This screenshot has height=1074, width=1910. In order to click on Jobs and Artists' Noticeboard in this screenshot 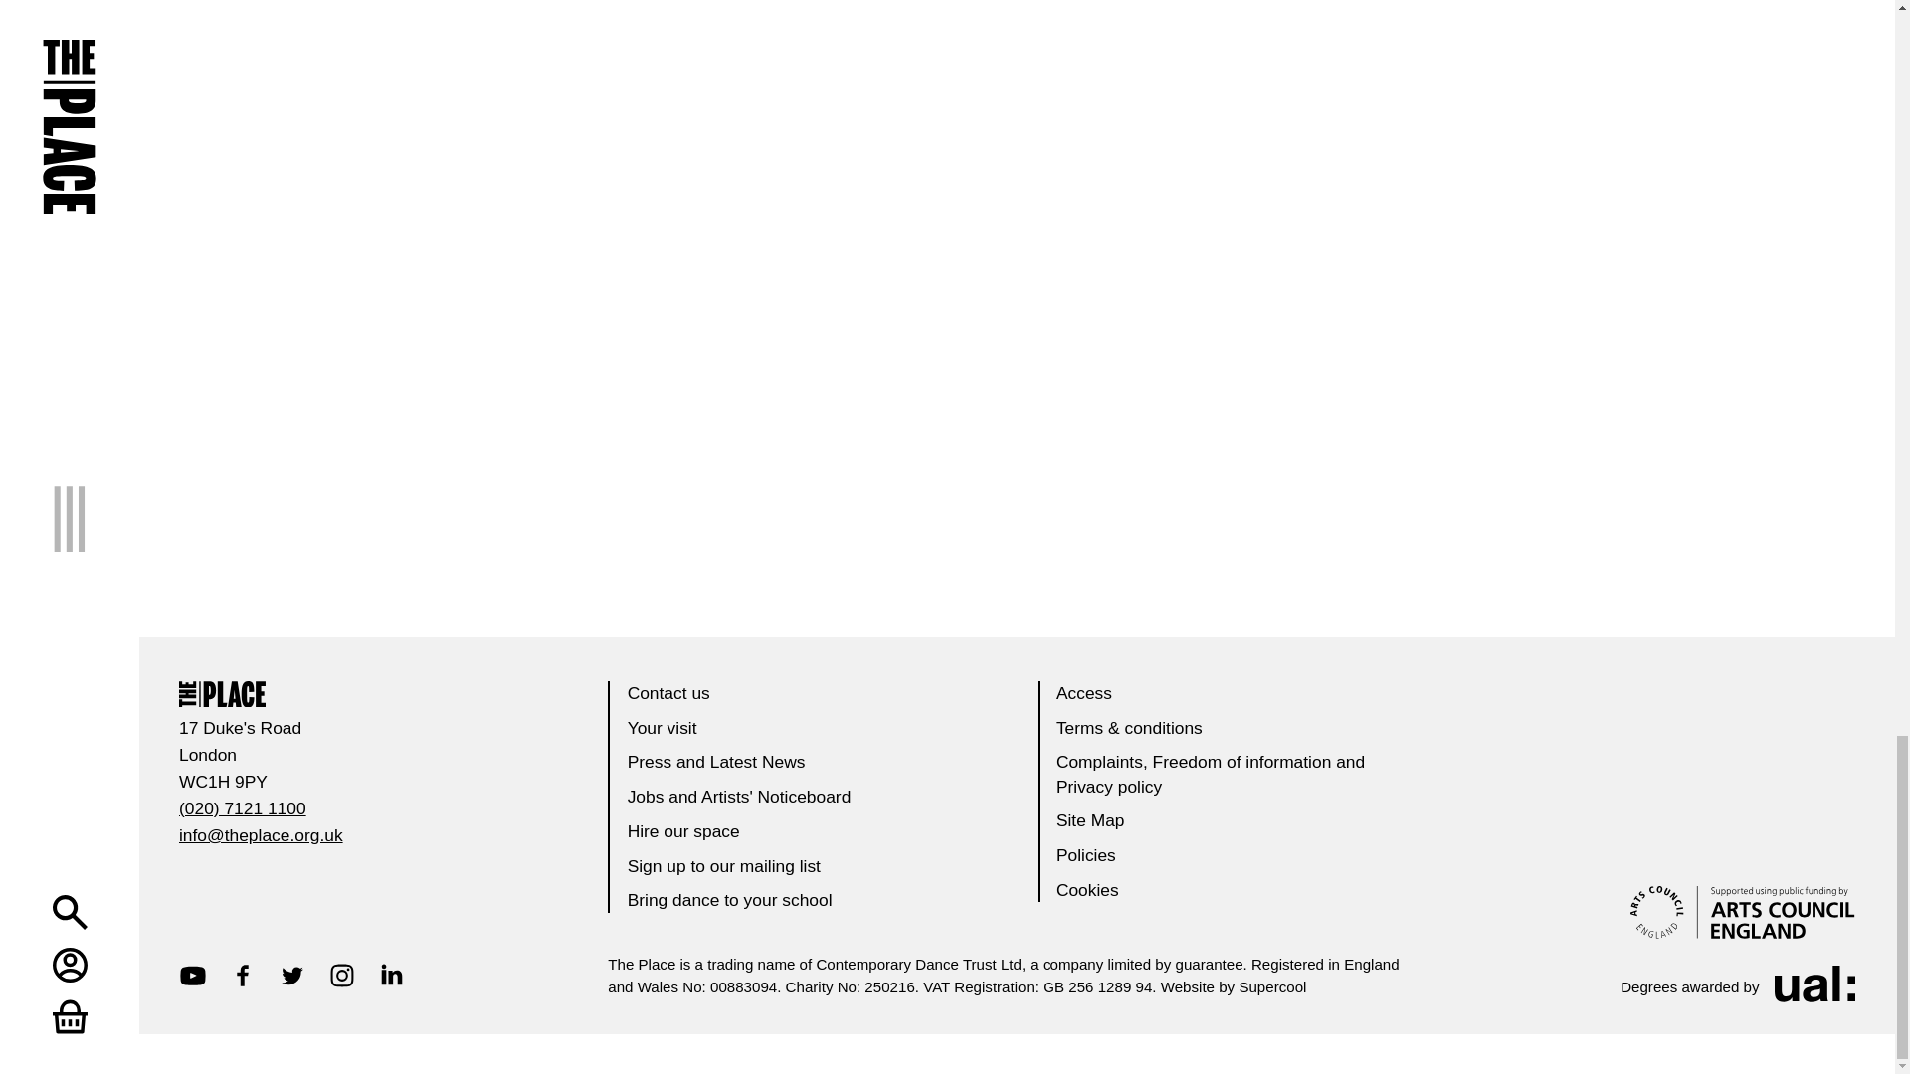, I will do `click(740, 796)`.